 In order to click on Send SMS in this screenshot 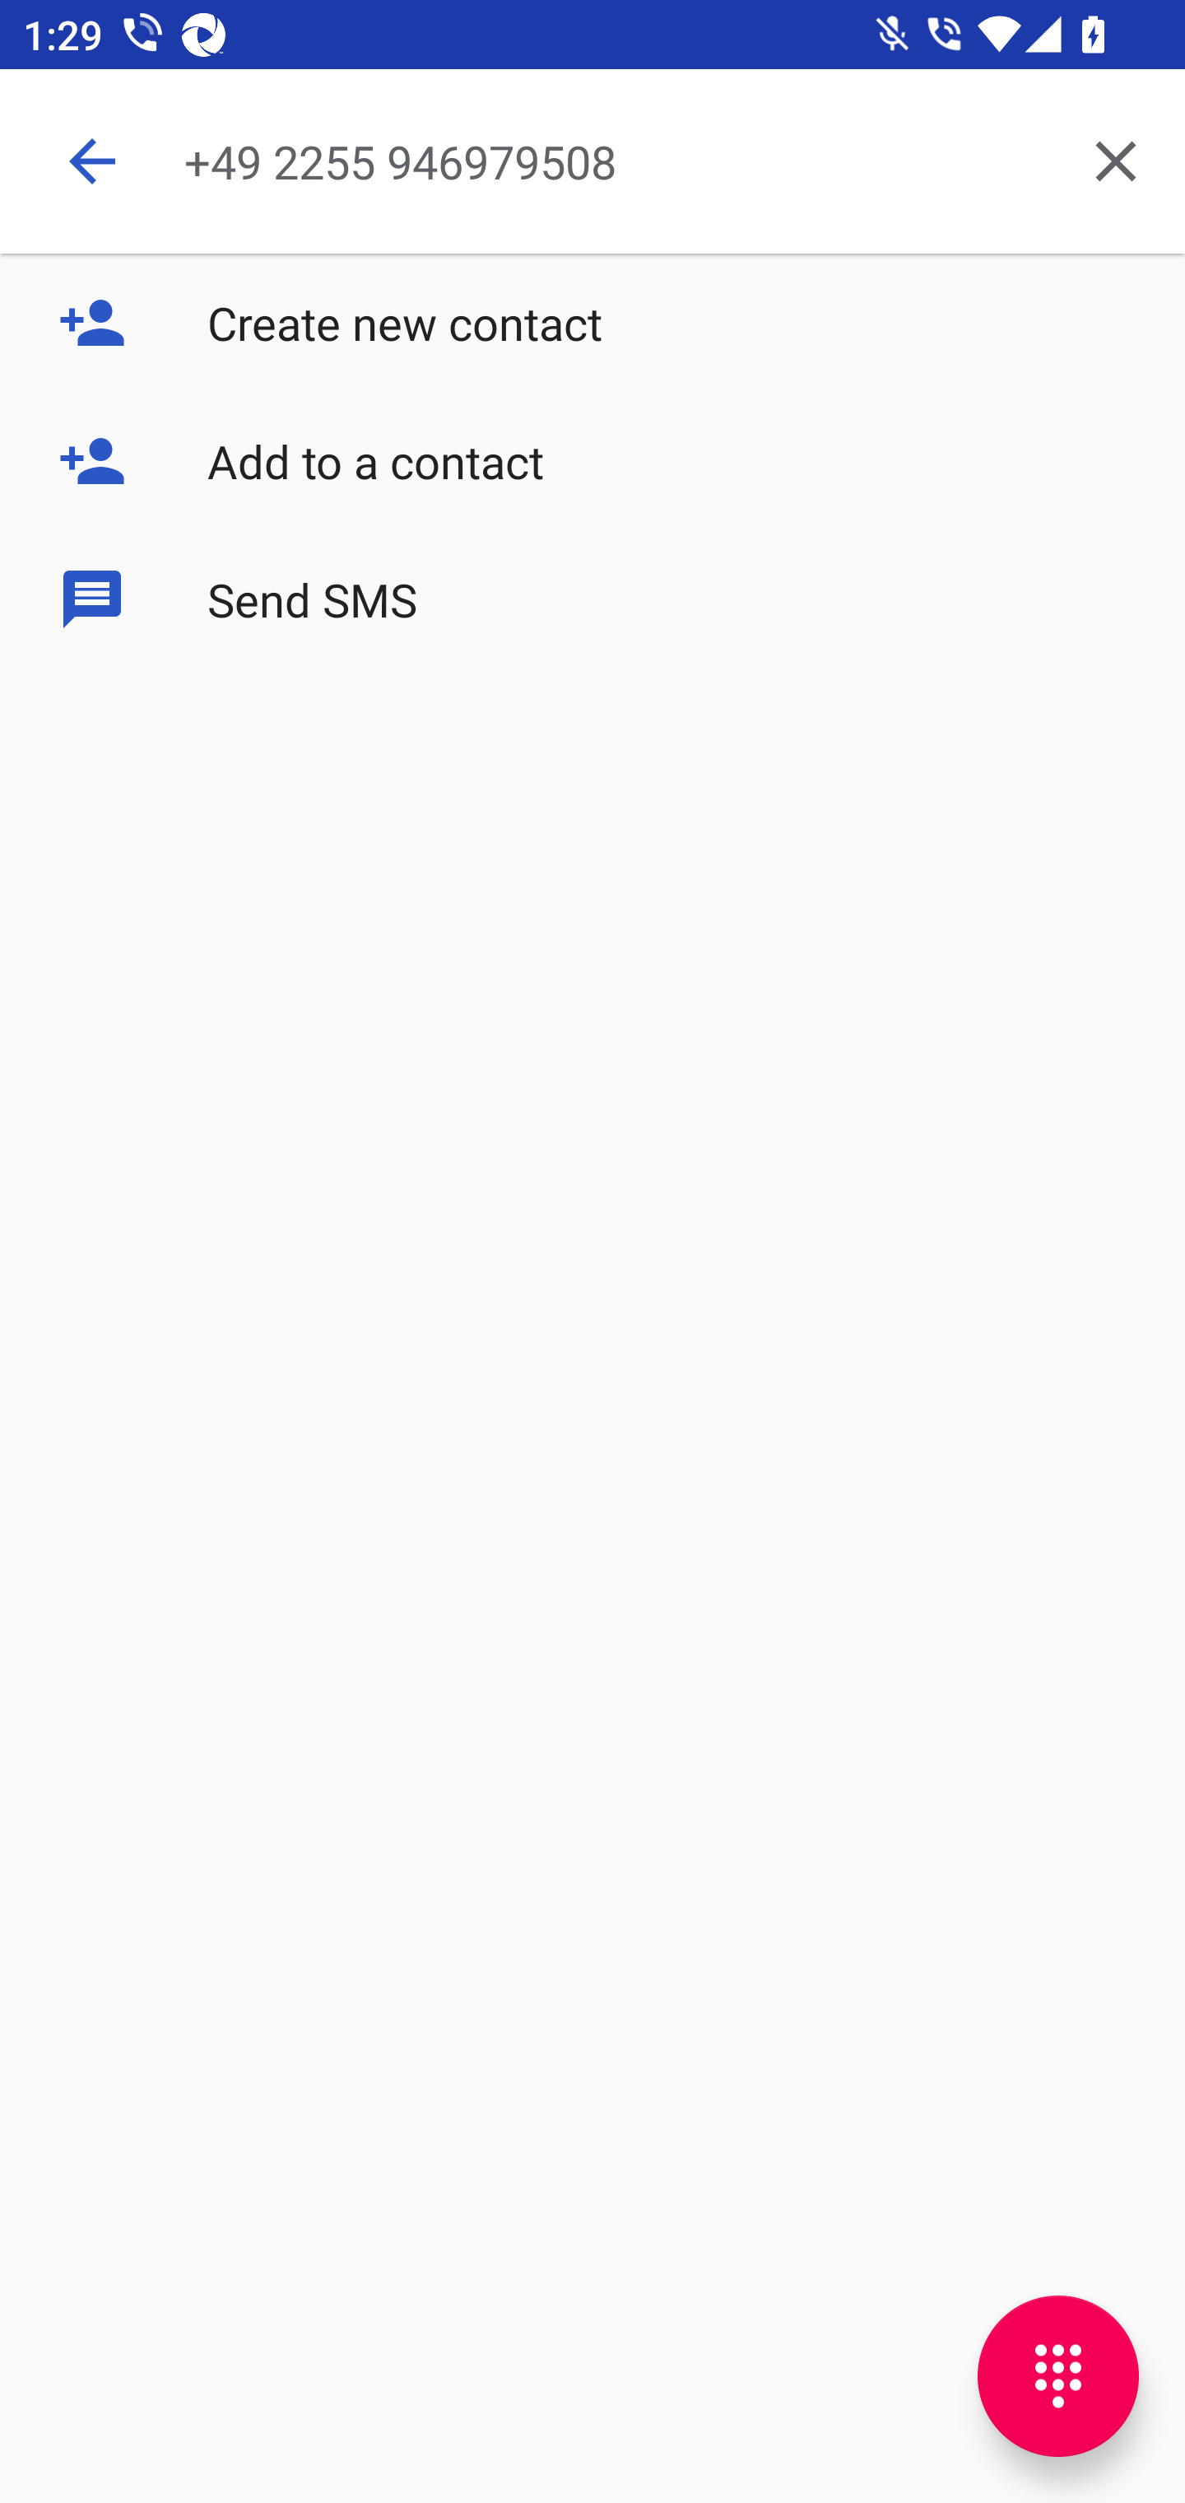, I will do `click(592, 599)`.